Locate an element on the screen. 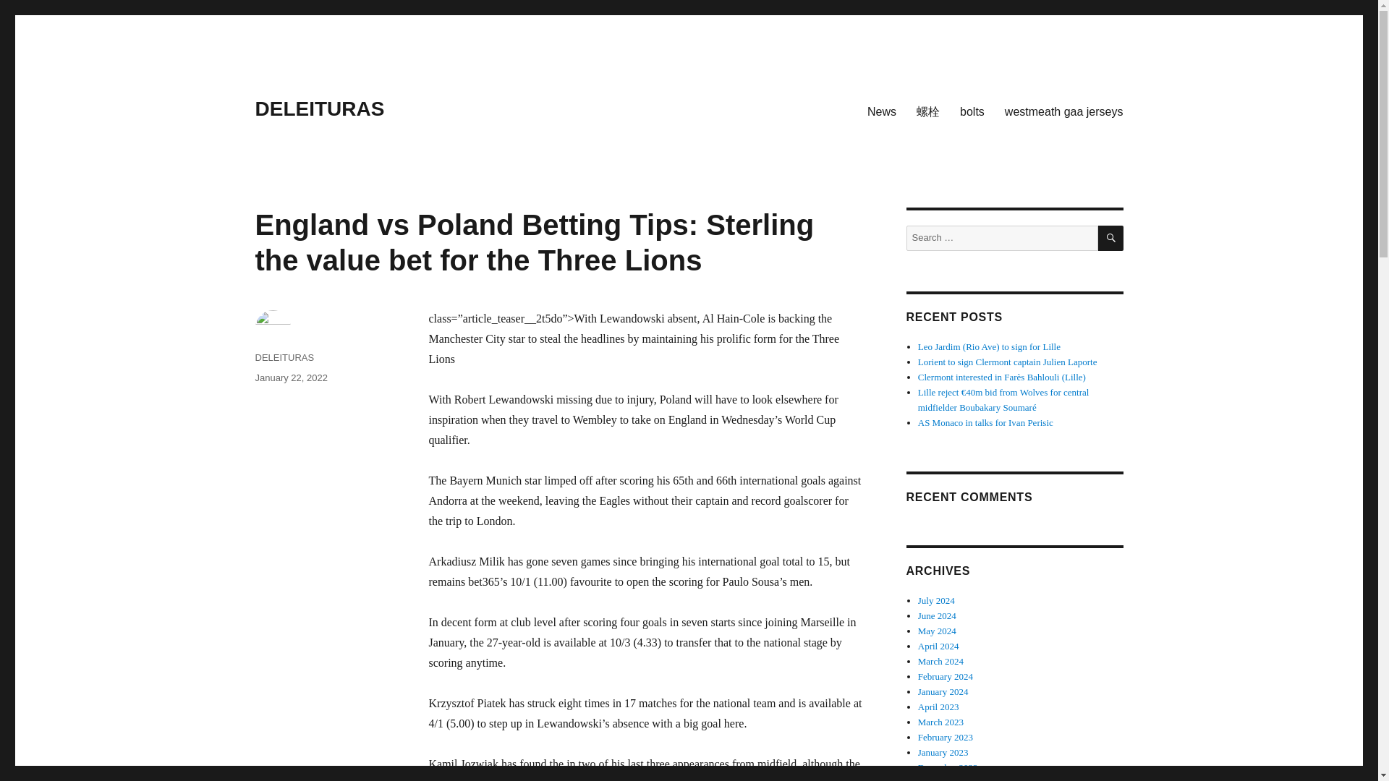 The width and height of the screenshot is (1389, 781). westmeath gaa jerseys is located at coordinates (1063, 111).